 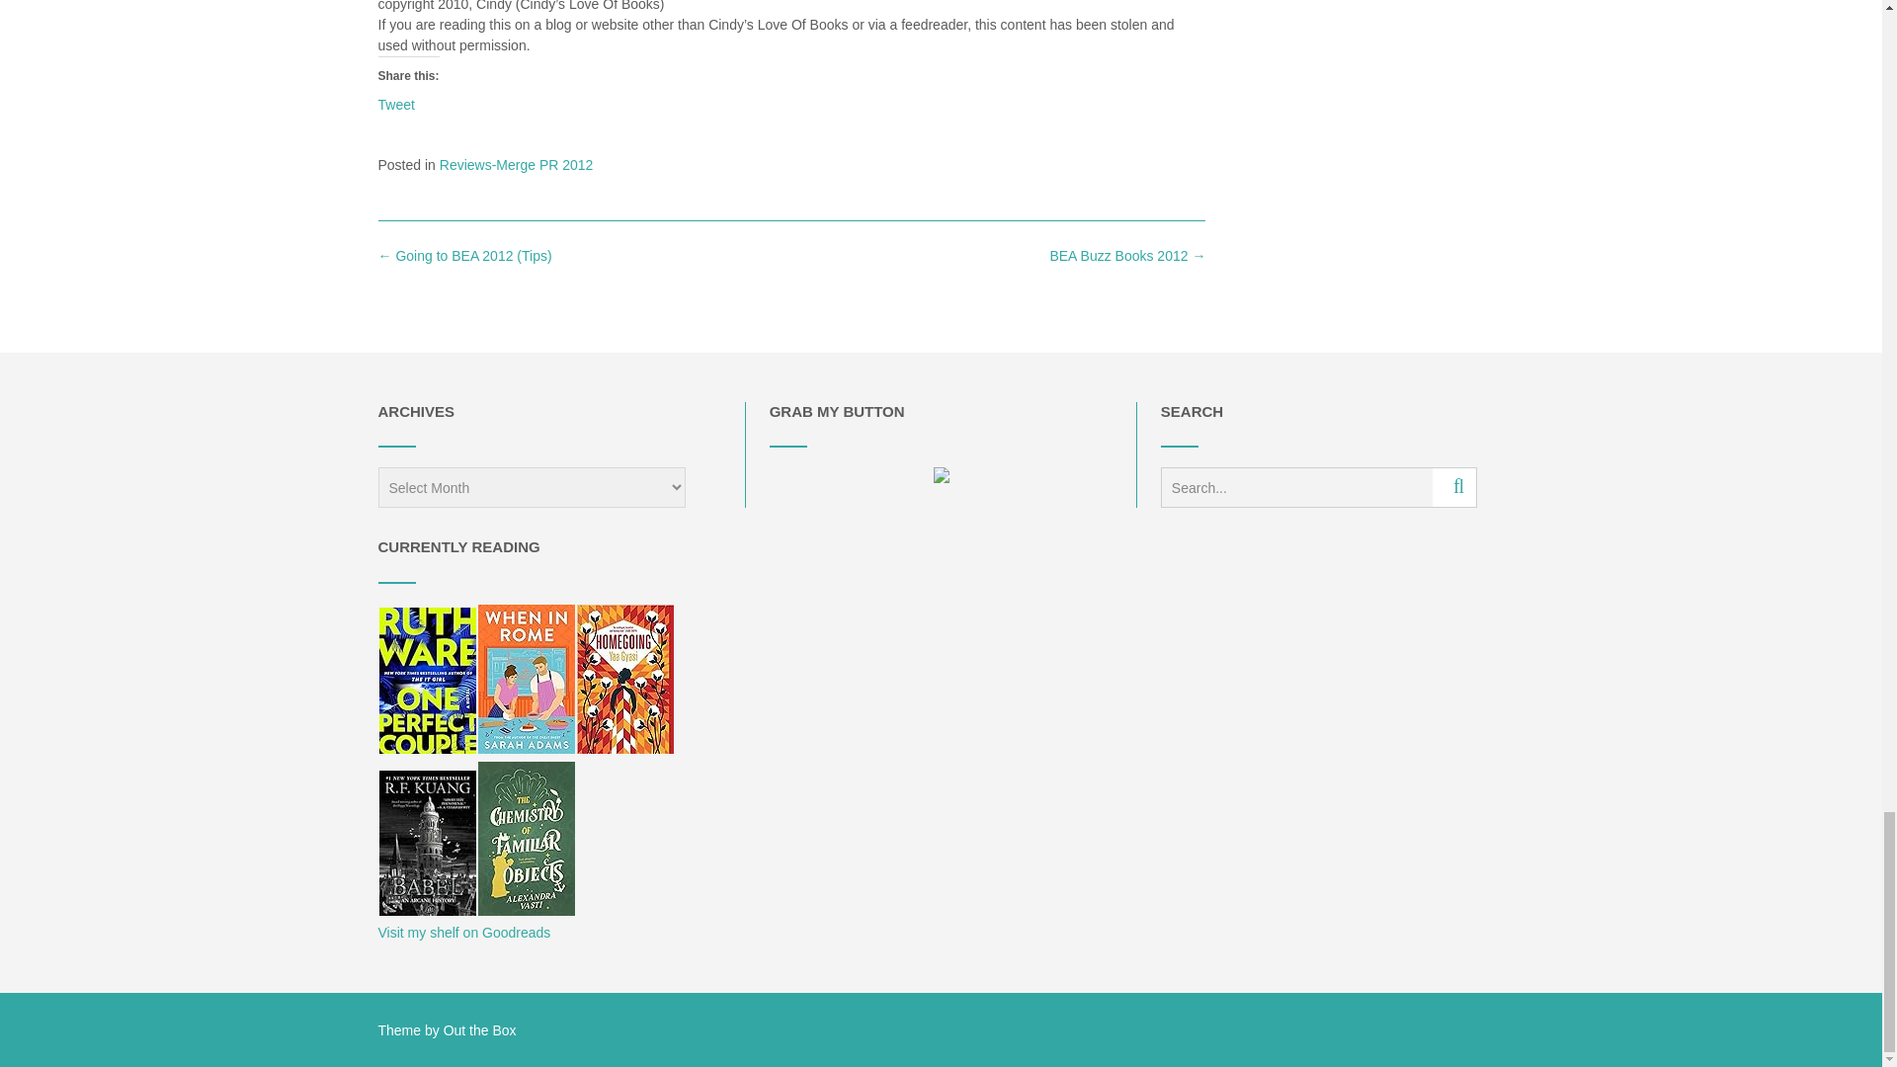 What do you see at coordinates (516, 164) in the screenshot?
I see `Reviews-Merge PR 2012` at bounding box center [516, 164].